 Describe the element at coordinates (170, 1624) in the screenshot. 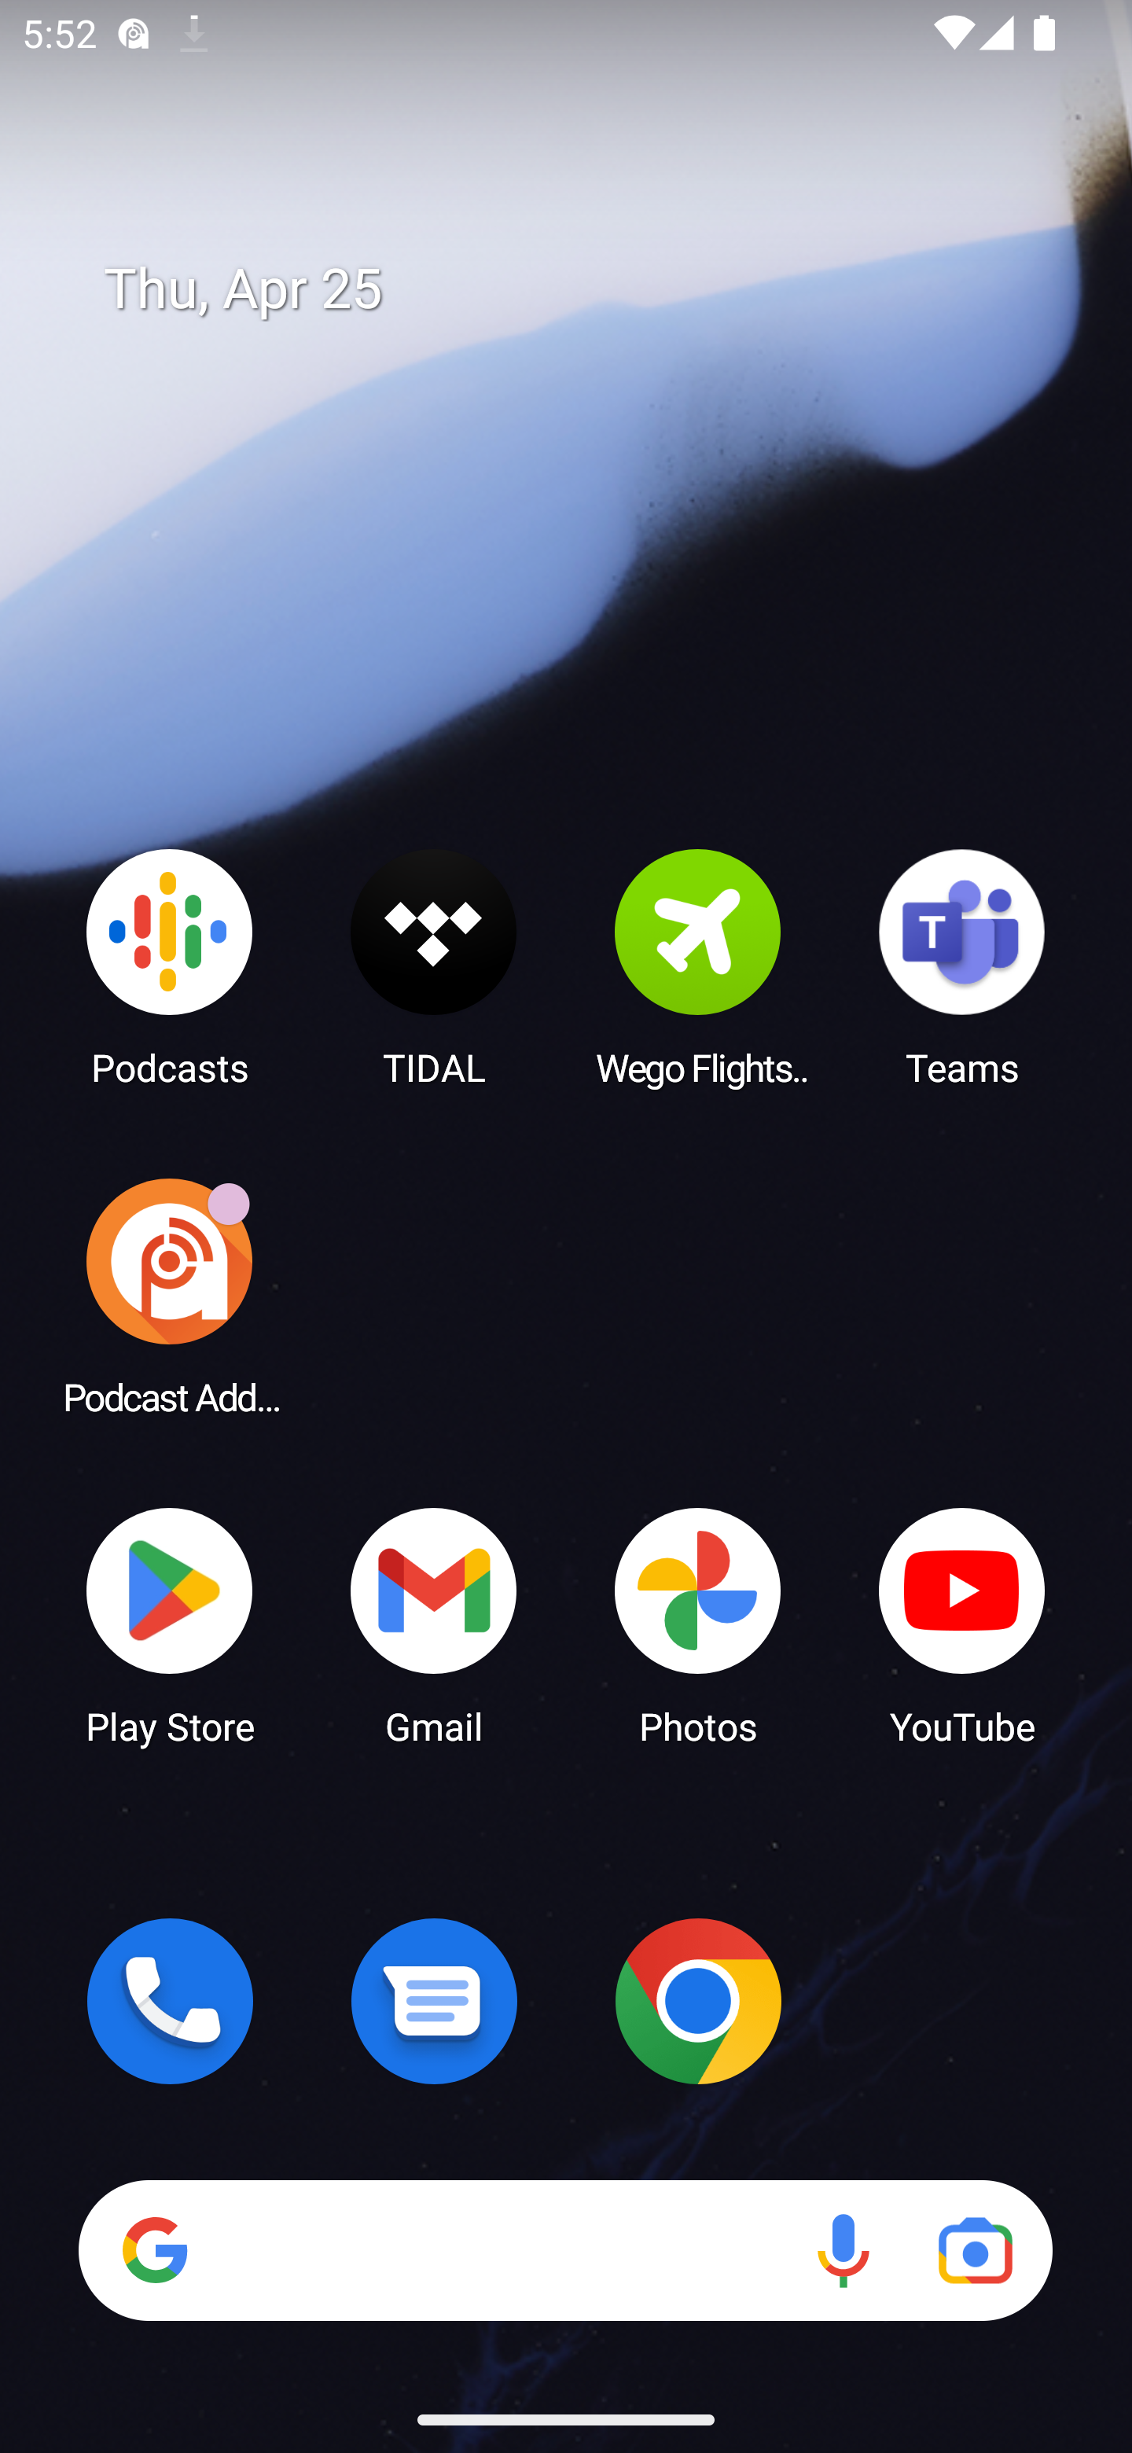

I see `Play Store` at that location.